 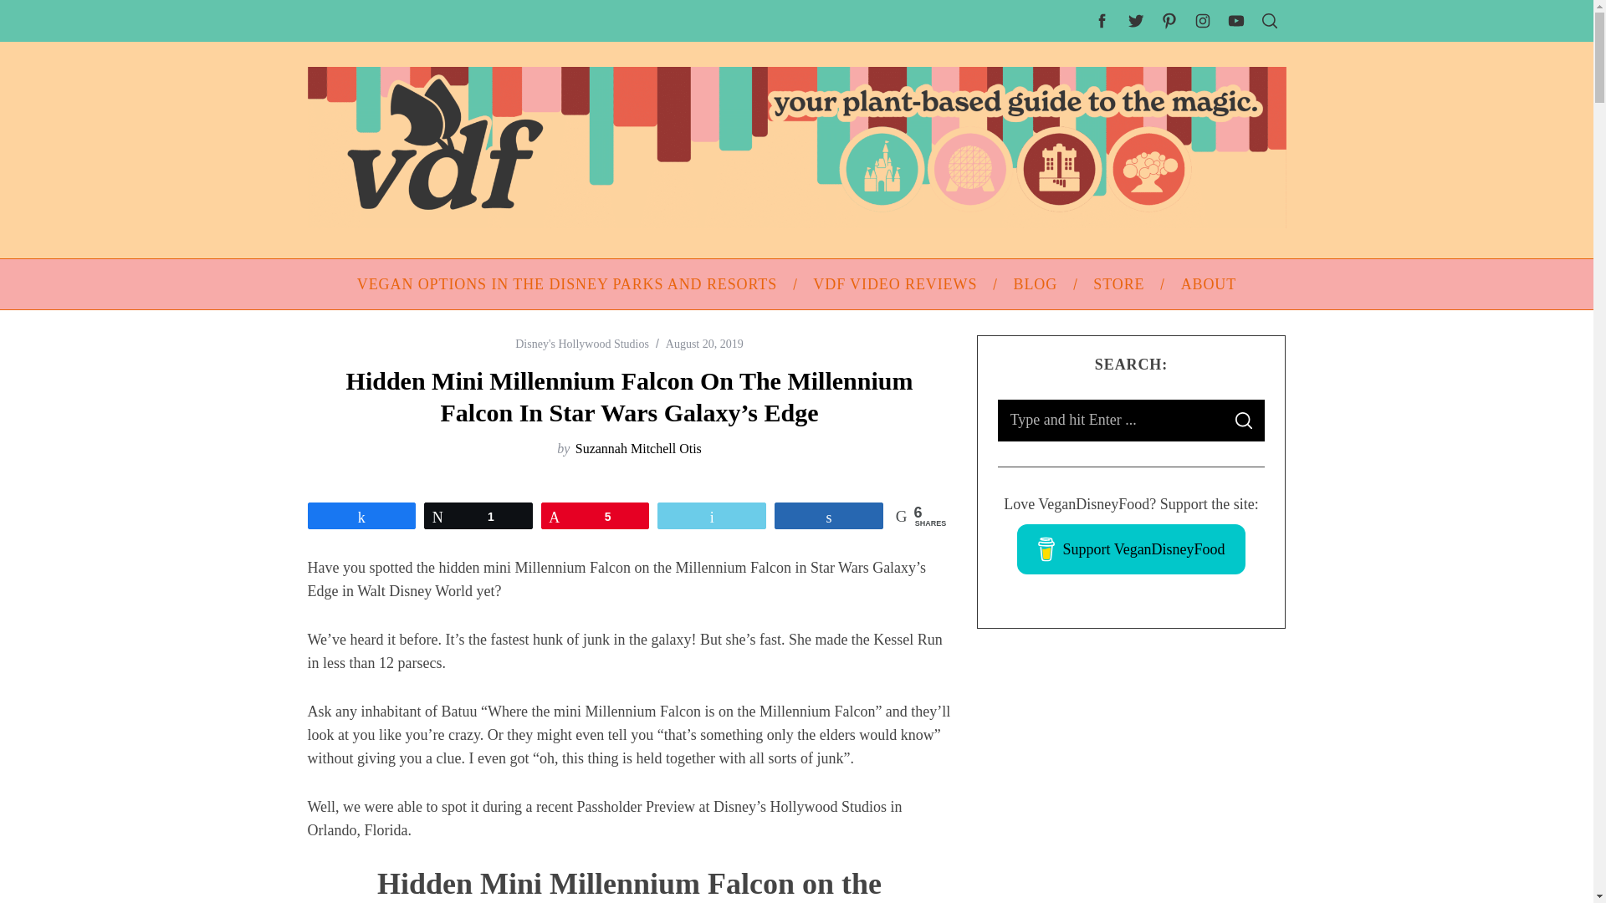 I want to click on 5, so click(x=596, y=515).